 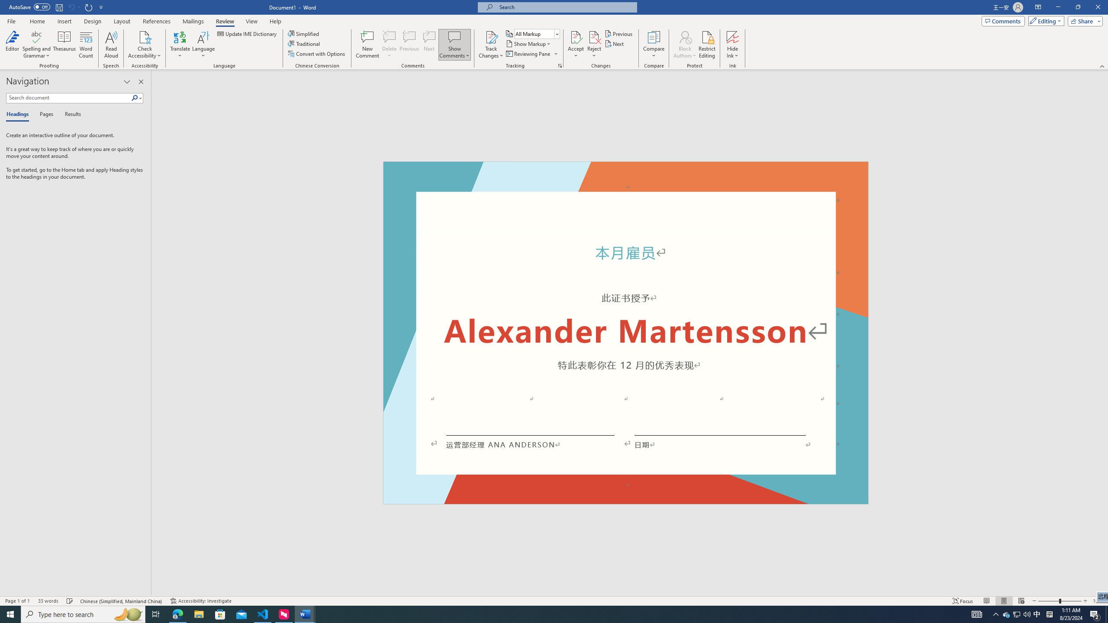 I want to click on Quick Access Toolbar, so click(x=57, y=7).